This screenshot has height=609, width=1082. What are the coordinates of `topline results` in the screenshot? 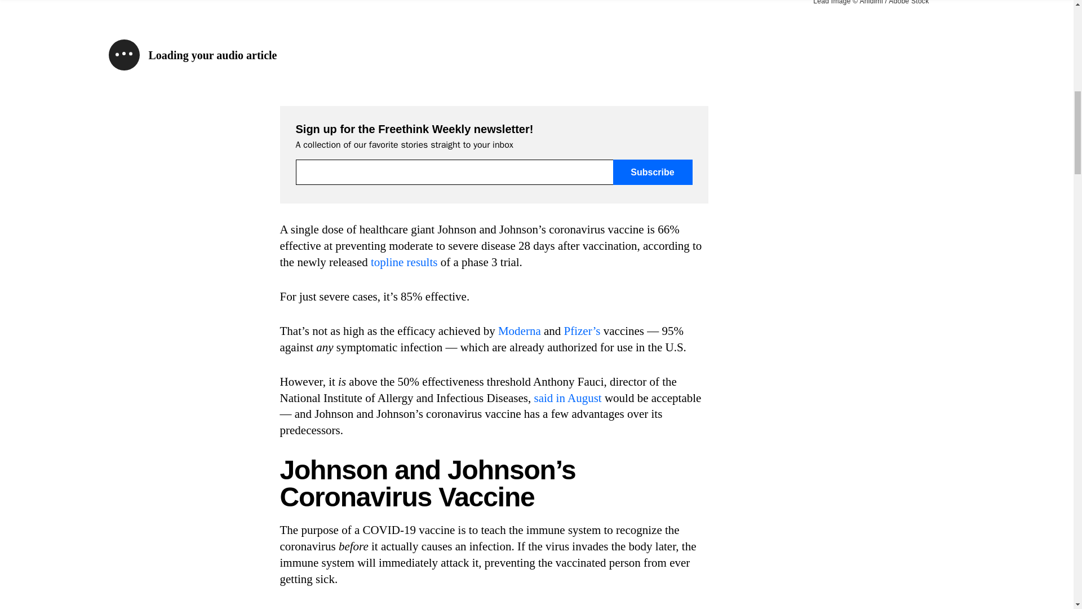 It's located at (403, 262).